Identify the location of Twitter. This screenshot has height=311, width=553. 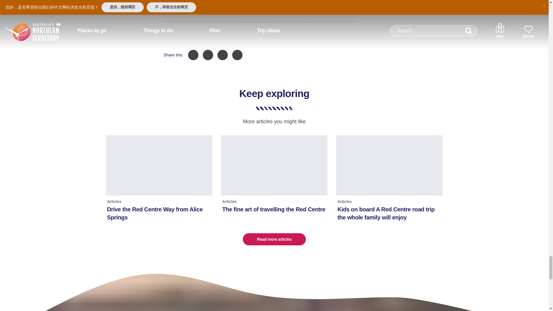
(222, 55).